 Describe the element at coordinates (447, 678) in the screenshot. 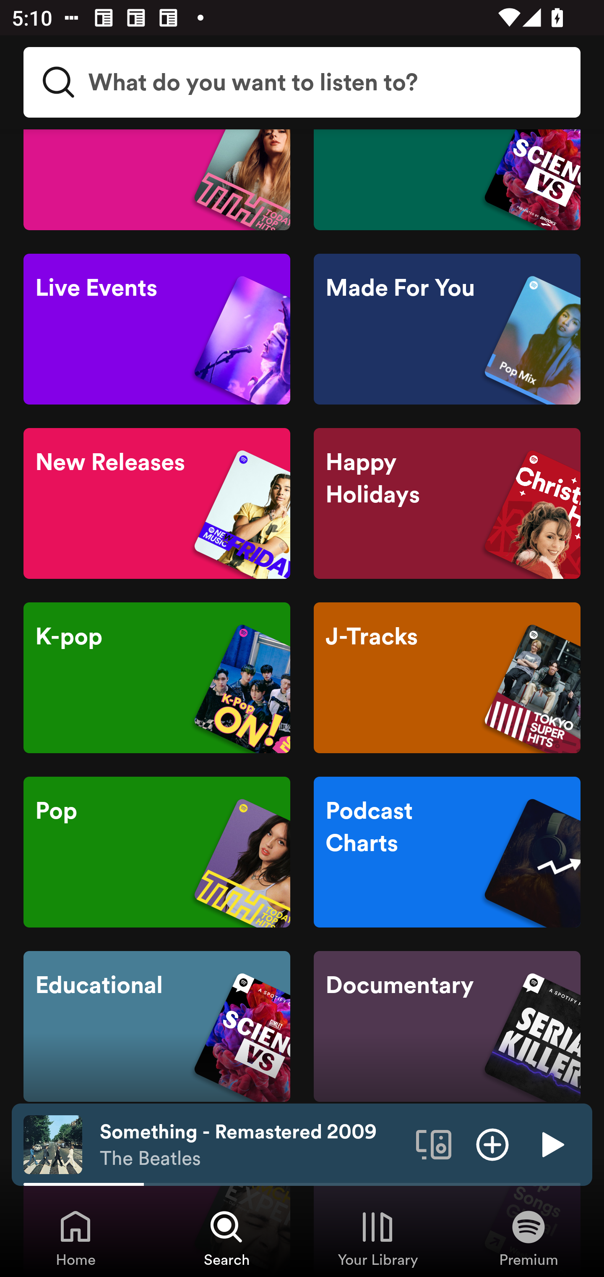

I see `J-Tracks` at that location.